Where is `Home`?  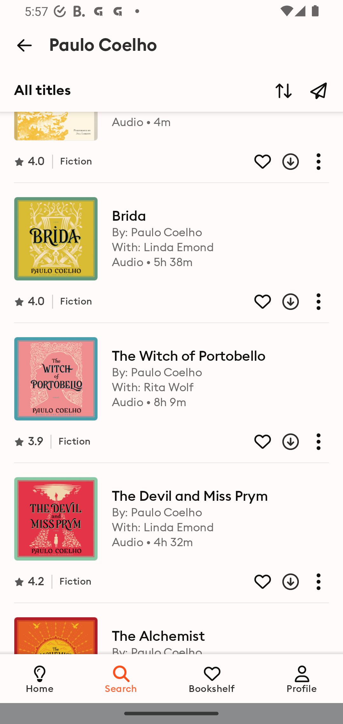 Home is located at coordinates (40, 678).